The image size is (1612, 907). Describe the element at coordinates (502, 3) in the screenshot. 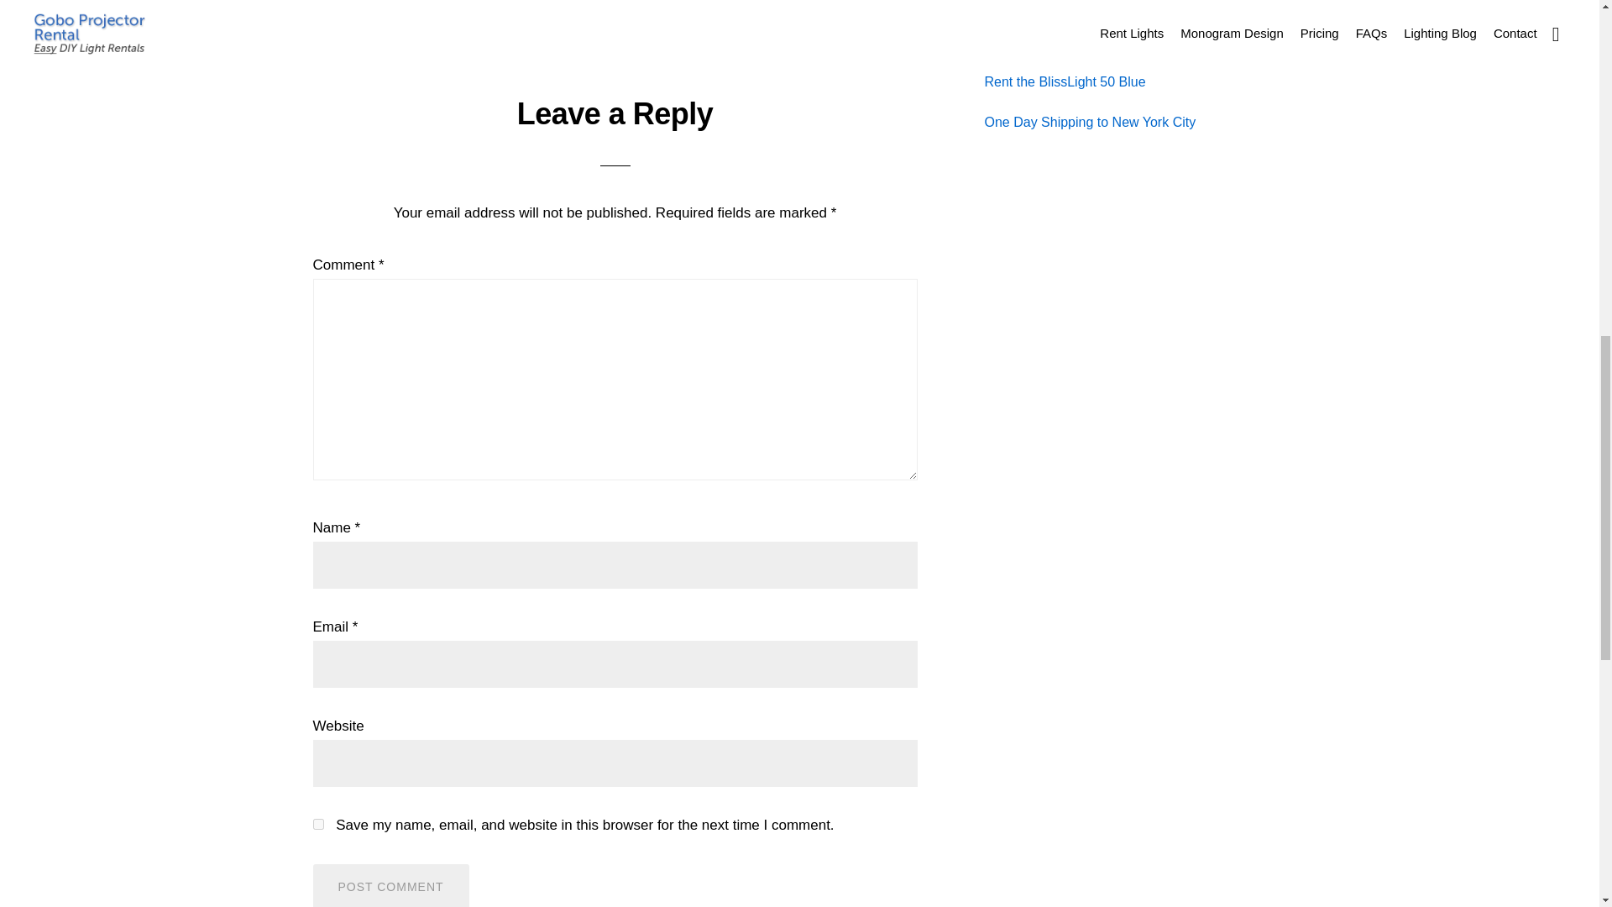

I see `name in lights` at that location.